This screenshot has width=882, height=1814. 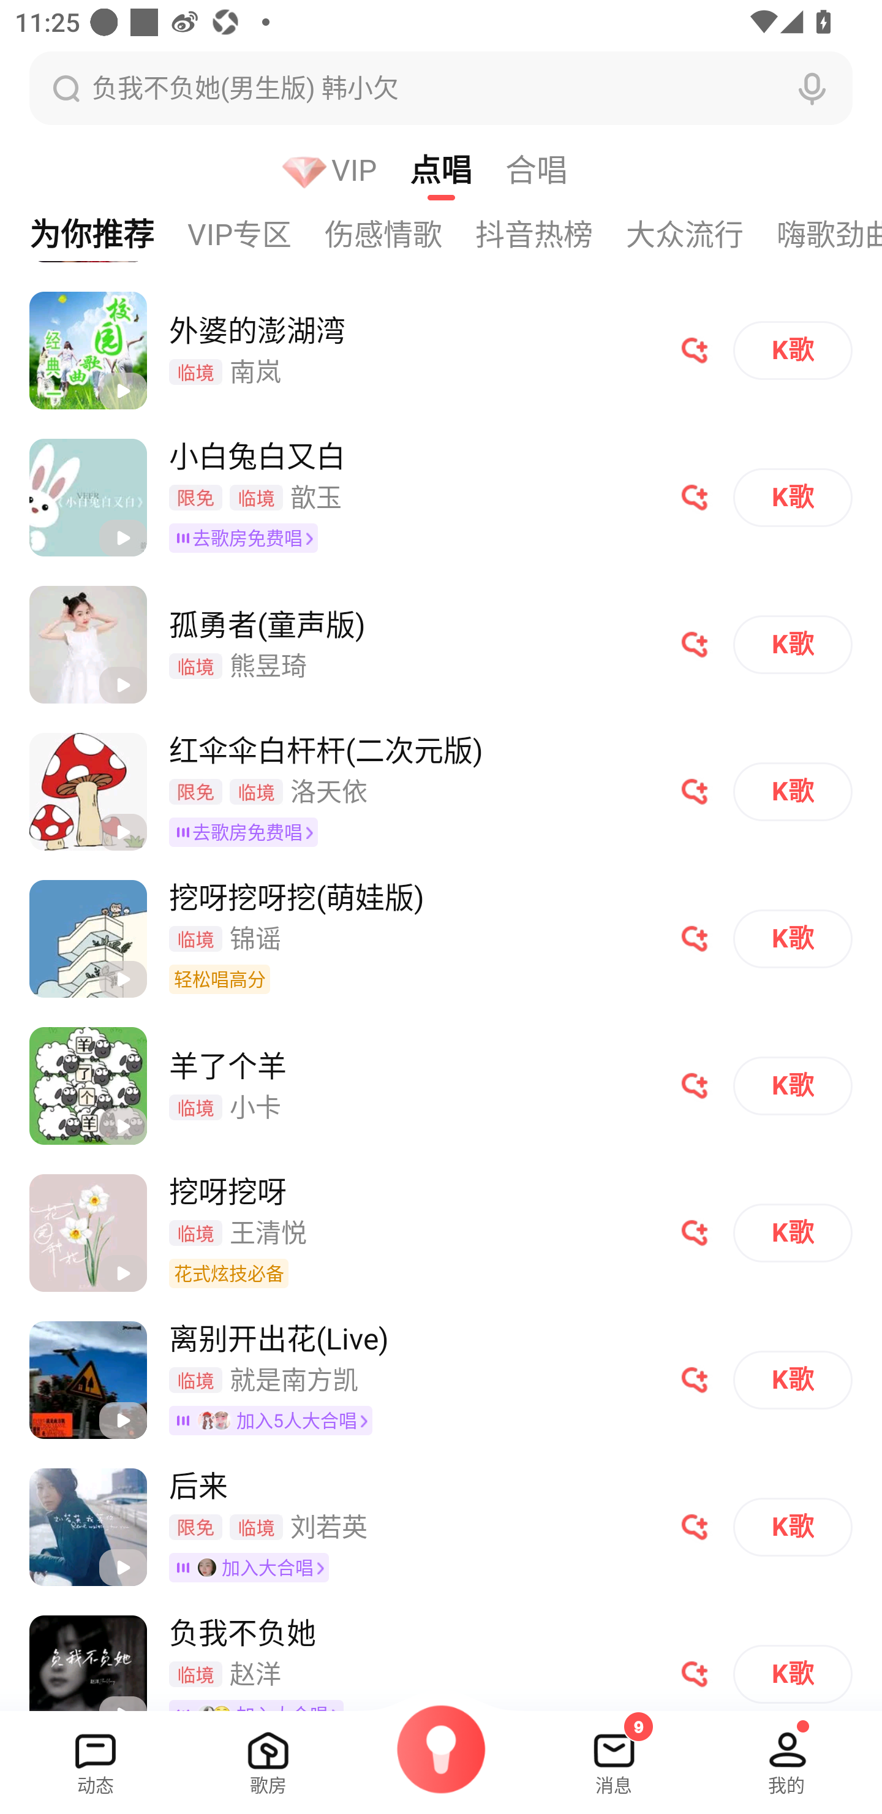 I want to click on 播放 按钮, so click(x=123, y=390).